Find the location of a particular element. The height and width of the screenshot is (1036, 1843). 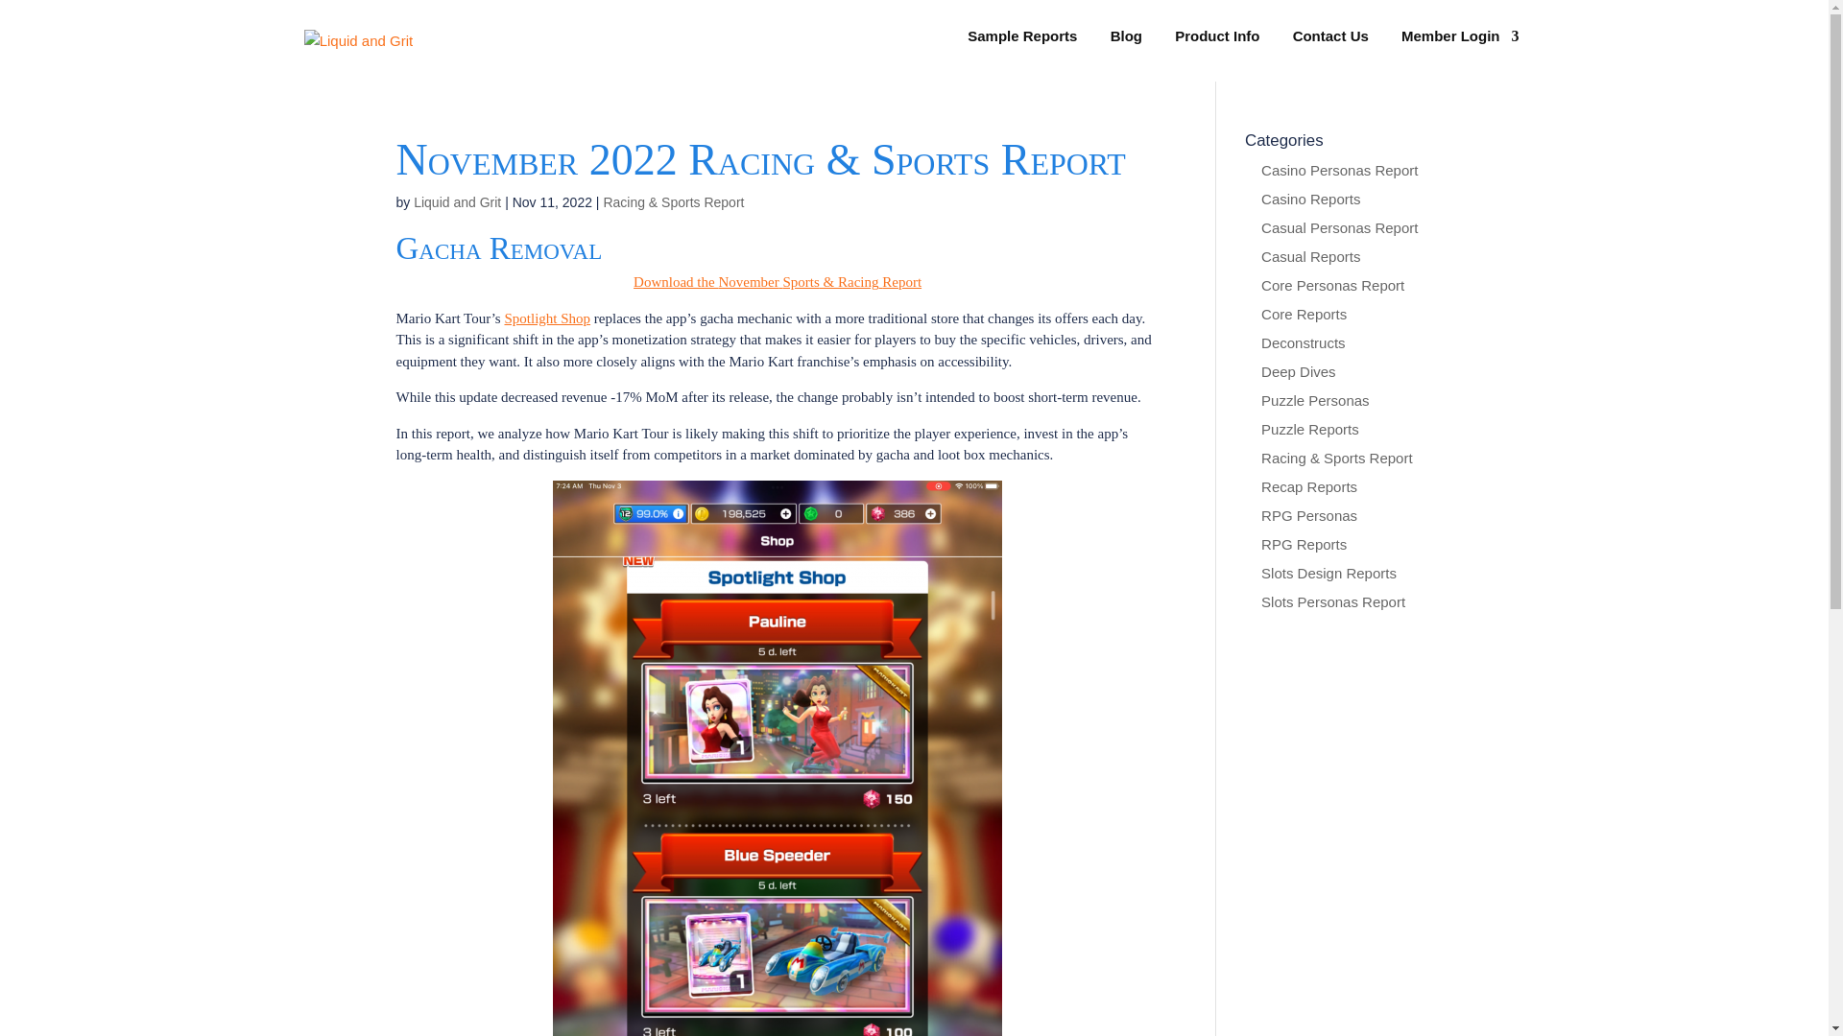

Puzzle Reports is located at coordinates (1309, 428).